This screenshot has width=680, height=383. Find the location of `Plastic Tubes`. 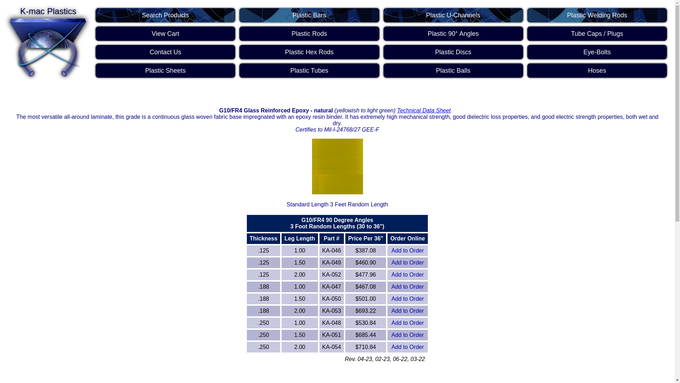

Plastic Tubes is located at coordinates (309, 71).